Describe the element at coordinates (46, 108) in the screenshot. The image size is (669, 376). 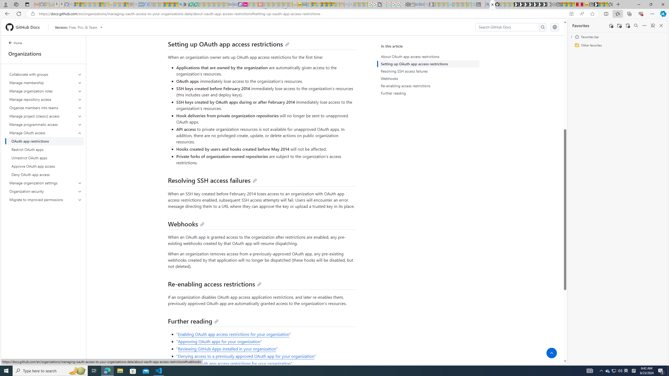
I see `Organize members into teams` at that location.